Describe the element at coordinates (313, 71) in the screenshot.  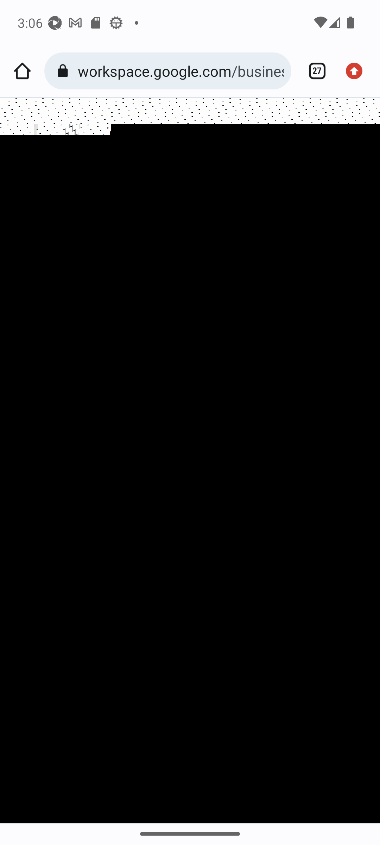
I see `Switch or close tabs` at that location.